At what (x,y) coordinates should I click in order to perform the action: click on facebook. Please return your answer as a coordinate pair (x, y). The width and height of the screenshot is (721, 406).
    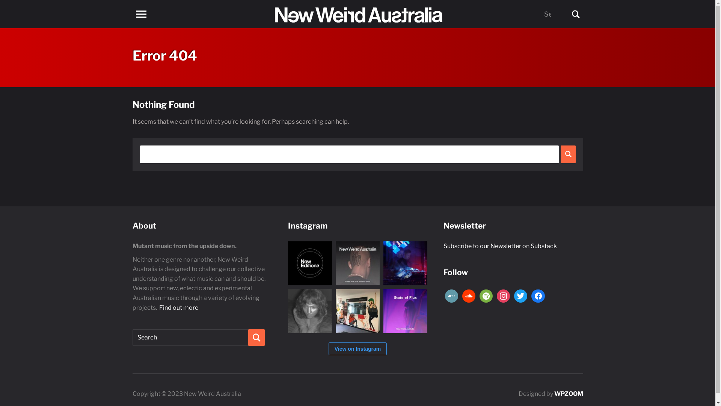
    Looking at the image, I should click on (538, 295).